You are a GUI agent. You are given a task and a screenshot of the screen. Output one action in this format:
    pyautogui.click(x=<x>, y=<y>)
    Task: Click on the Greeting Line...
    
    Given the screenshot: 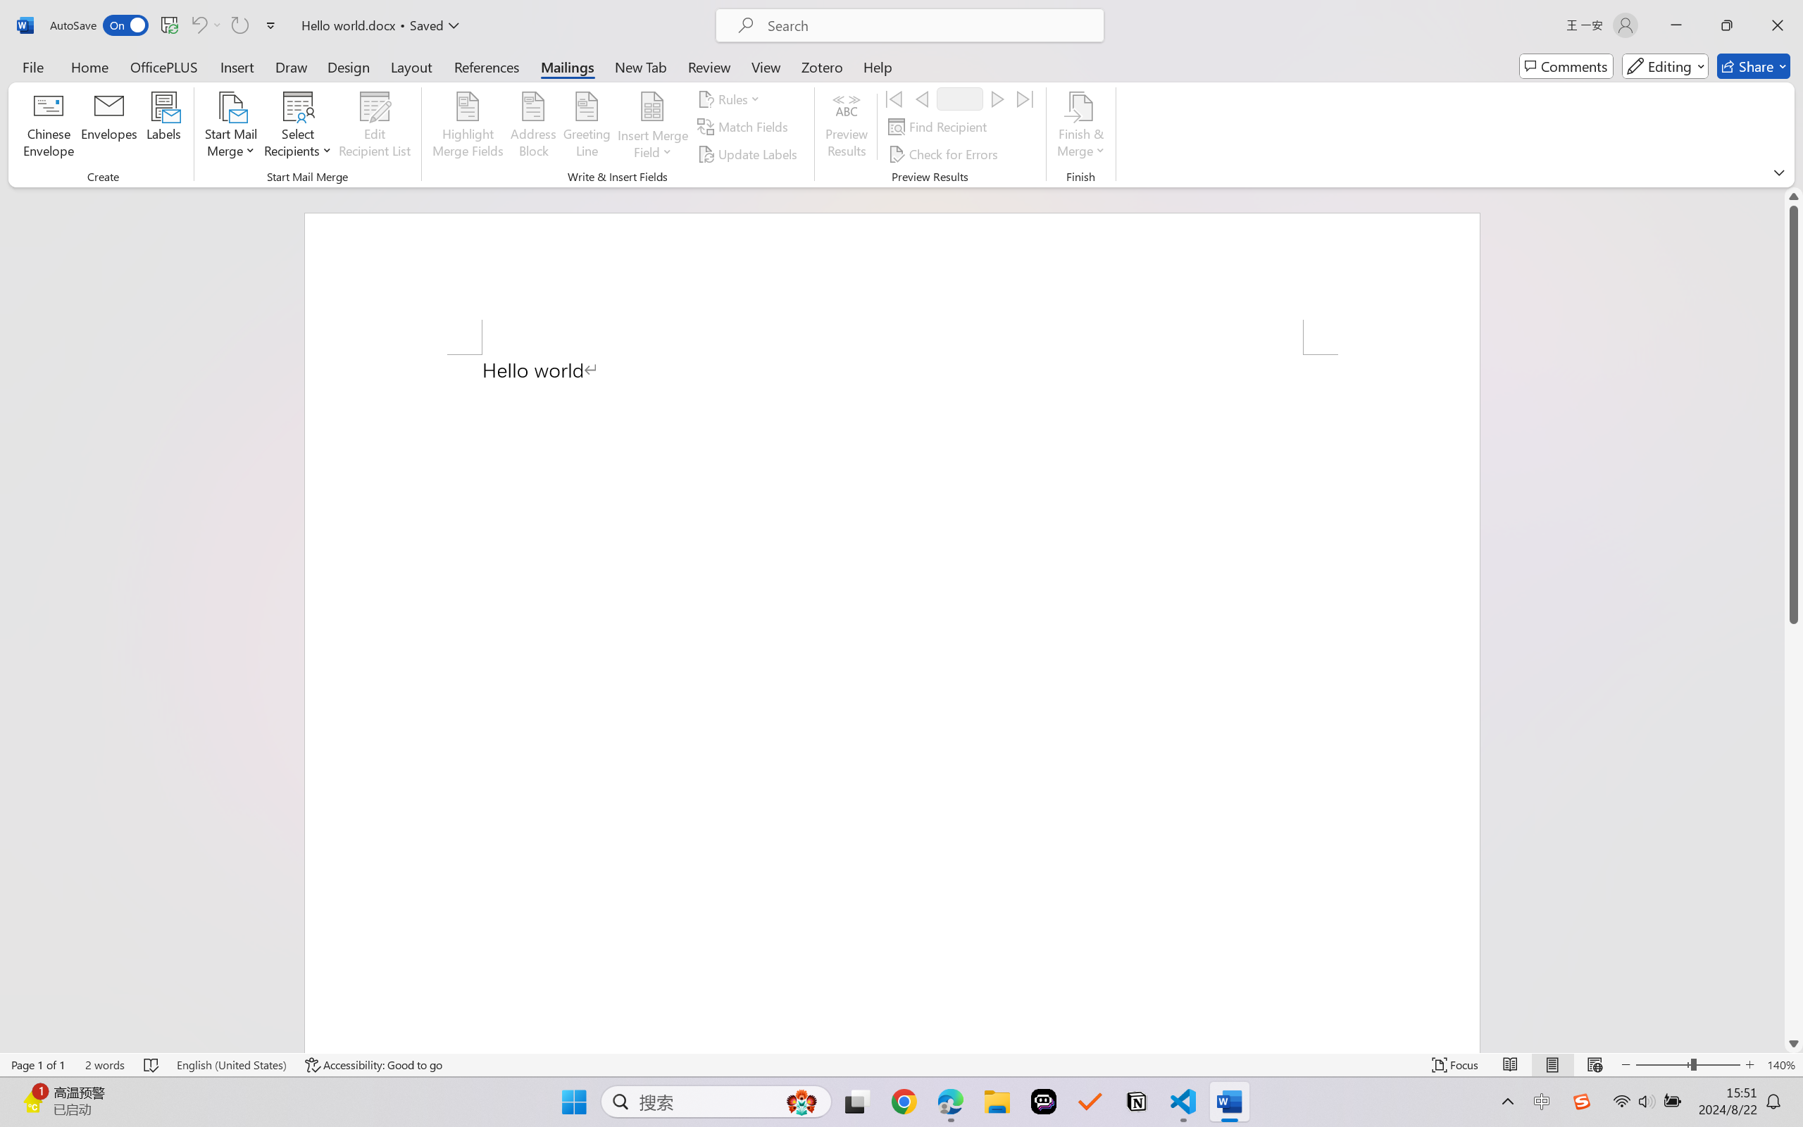 What is the action you would take?
    pyautogui.click(x=587, y=127)
    